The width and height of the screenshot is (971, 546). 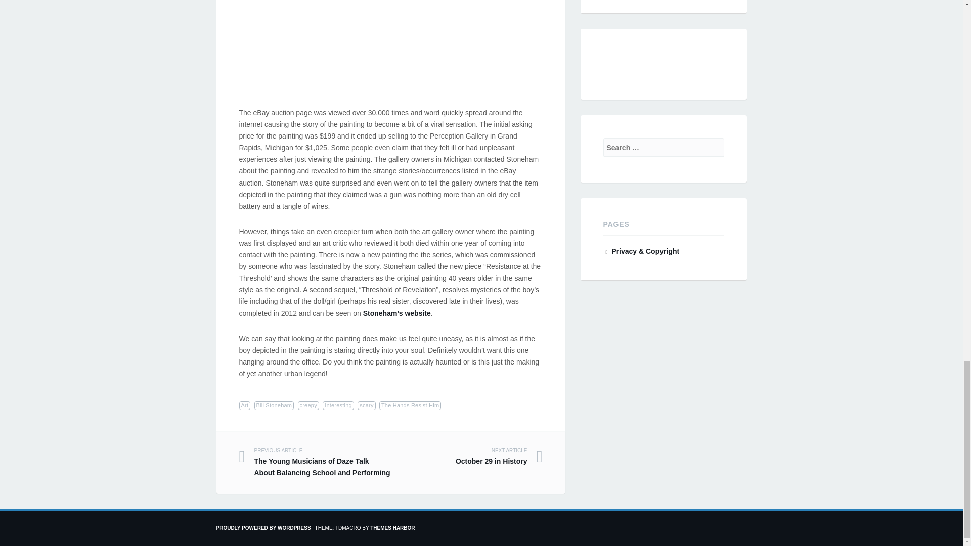 What do you see at coordinates (338, 405) in the screenshot?
I see `scary` at bounding box center [338, 405].